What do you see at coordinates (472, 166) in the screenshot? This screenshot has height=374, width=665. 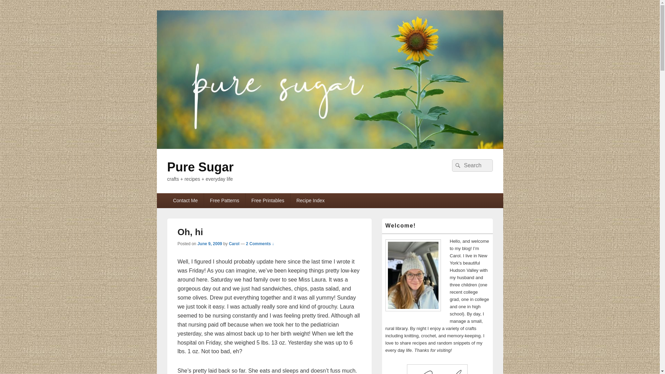 I see `Search for:` at bounding box center [472, 166].